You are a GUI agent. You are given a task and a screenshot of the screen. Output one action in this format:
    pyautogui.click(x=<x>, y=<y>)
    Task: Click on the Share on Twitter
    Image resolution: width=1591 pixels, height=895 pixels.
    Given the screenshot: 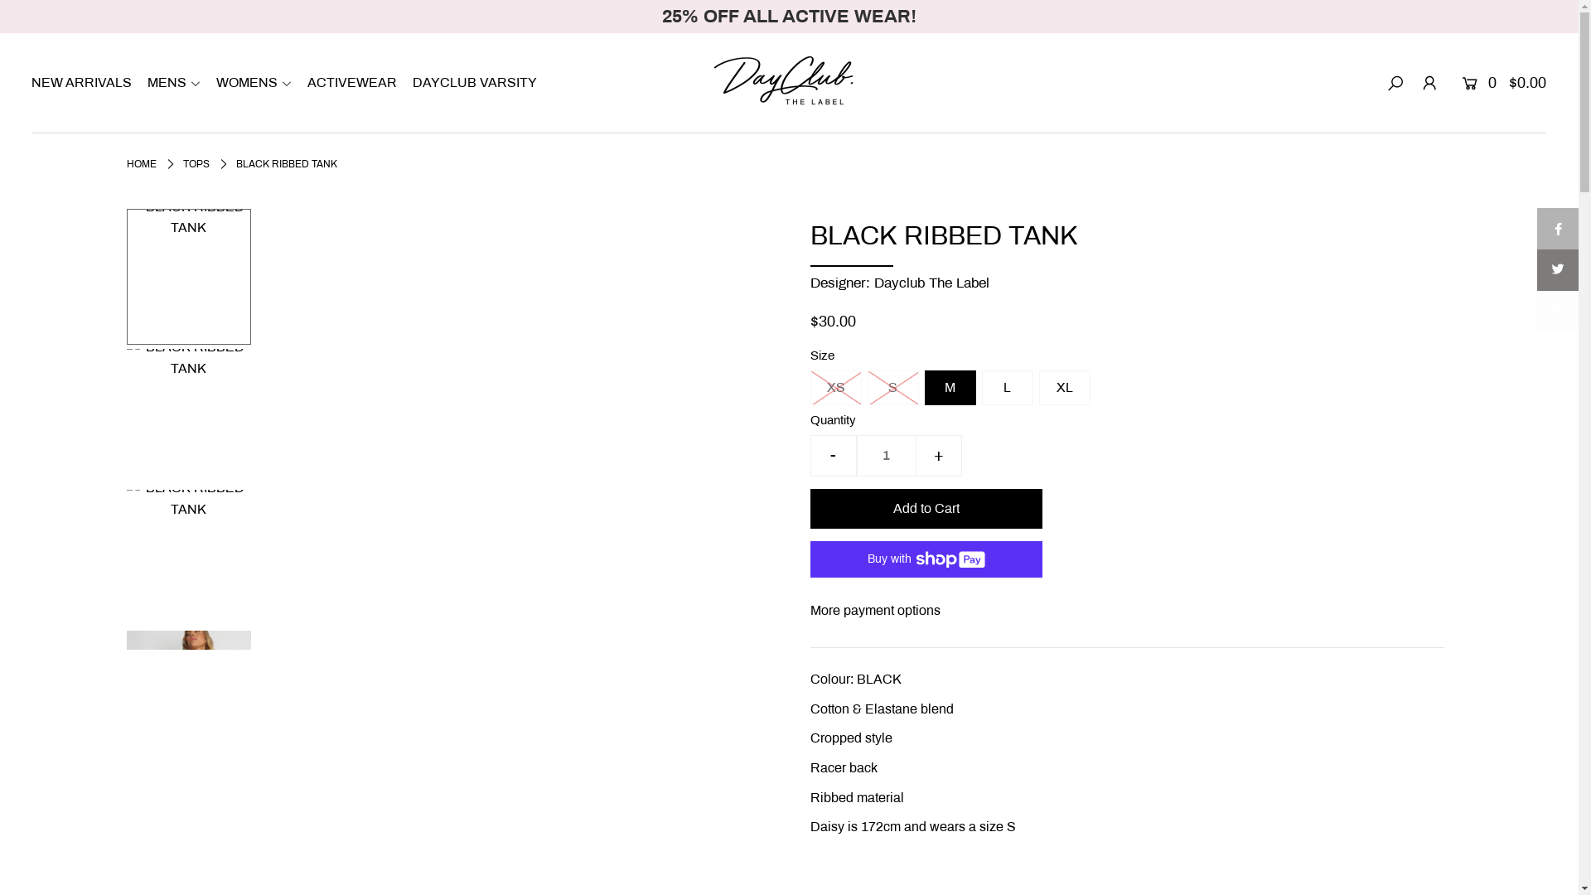 What is the action you would take?
    pyautogui.click(x=1558, y=270)
    